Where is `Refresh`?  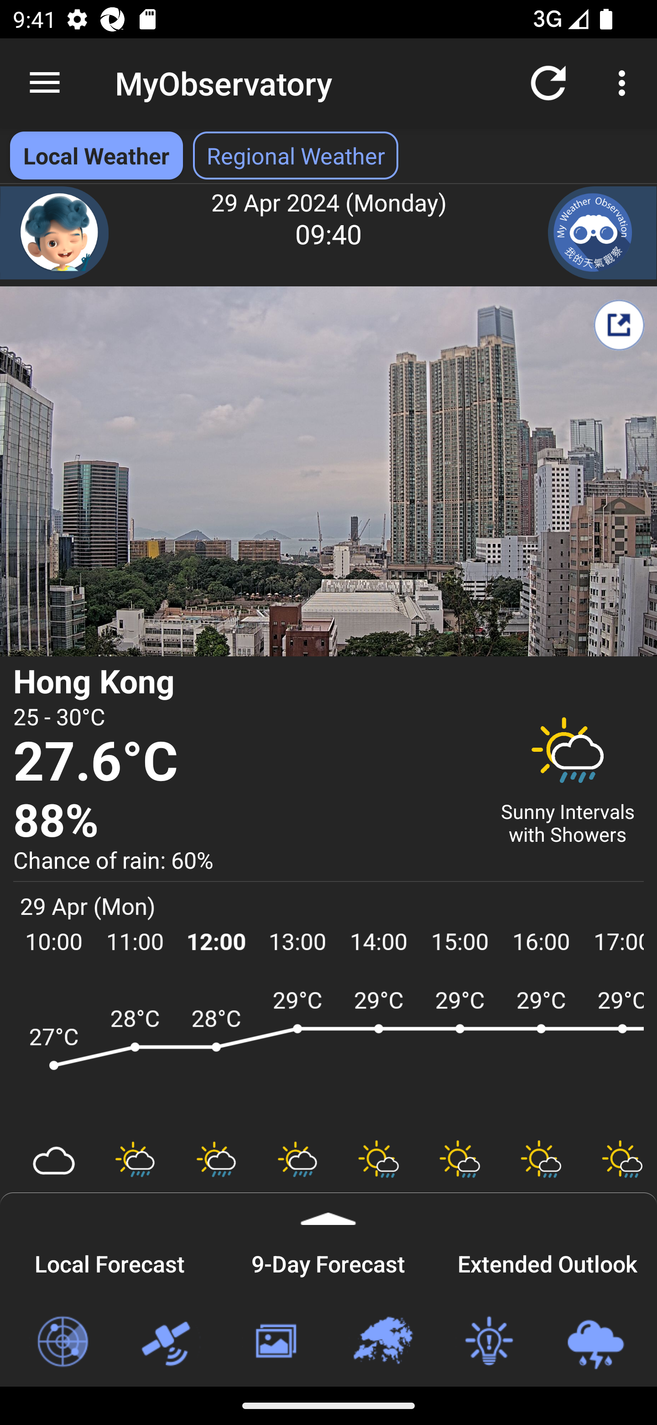
Refresh is located at coordinates (548, 82).